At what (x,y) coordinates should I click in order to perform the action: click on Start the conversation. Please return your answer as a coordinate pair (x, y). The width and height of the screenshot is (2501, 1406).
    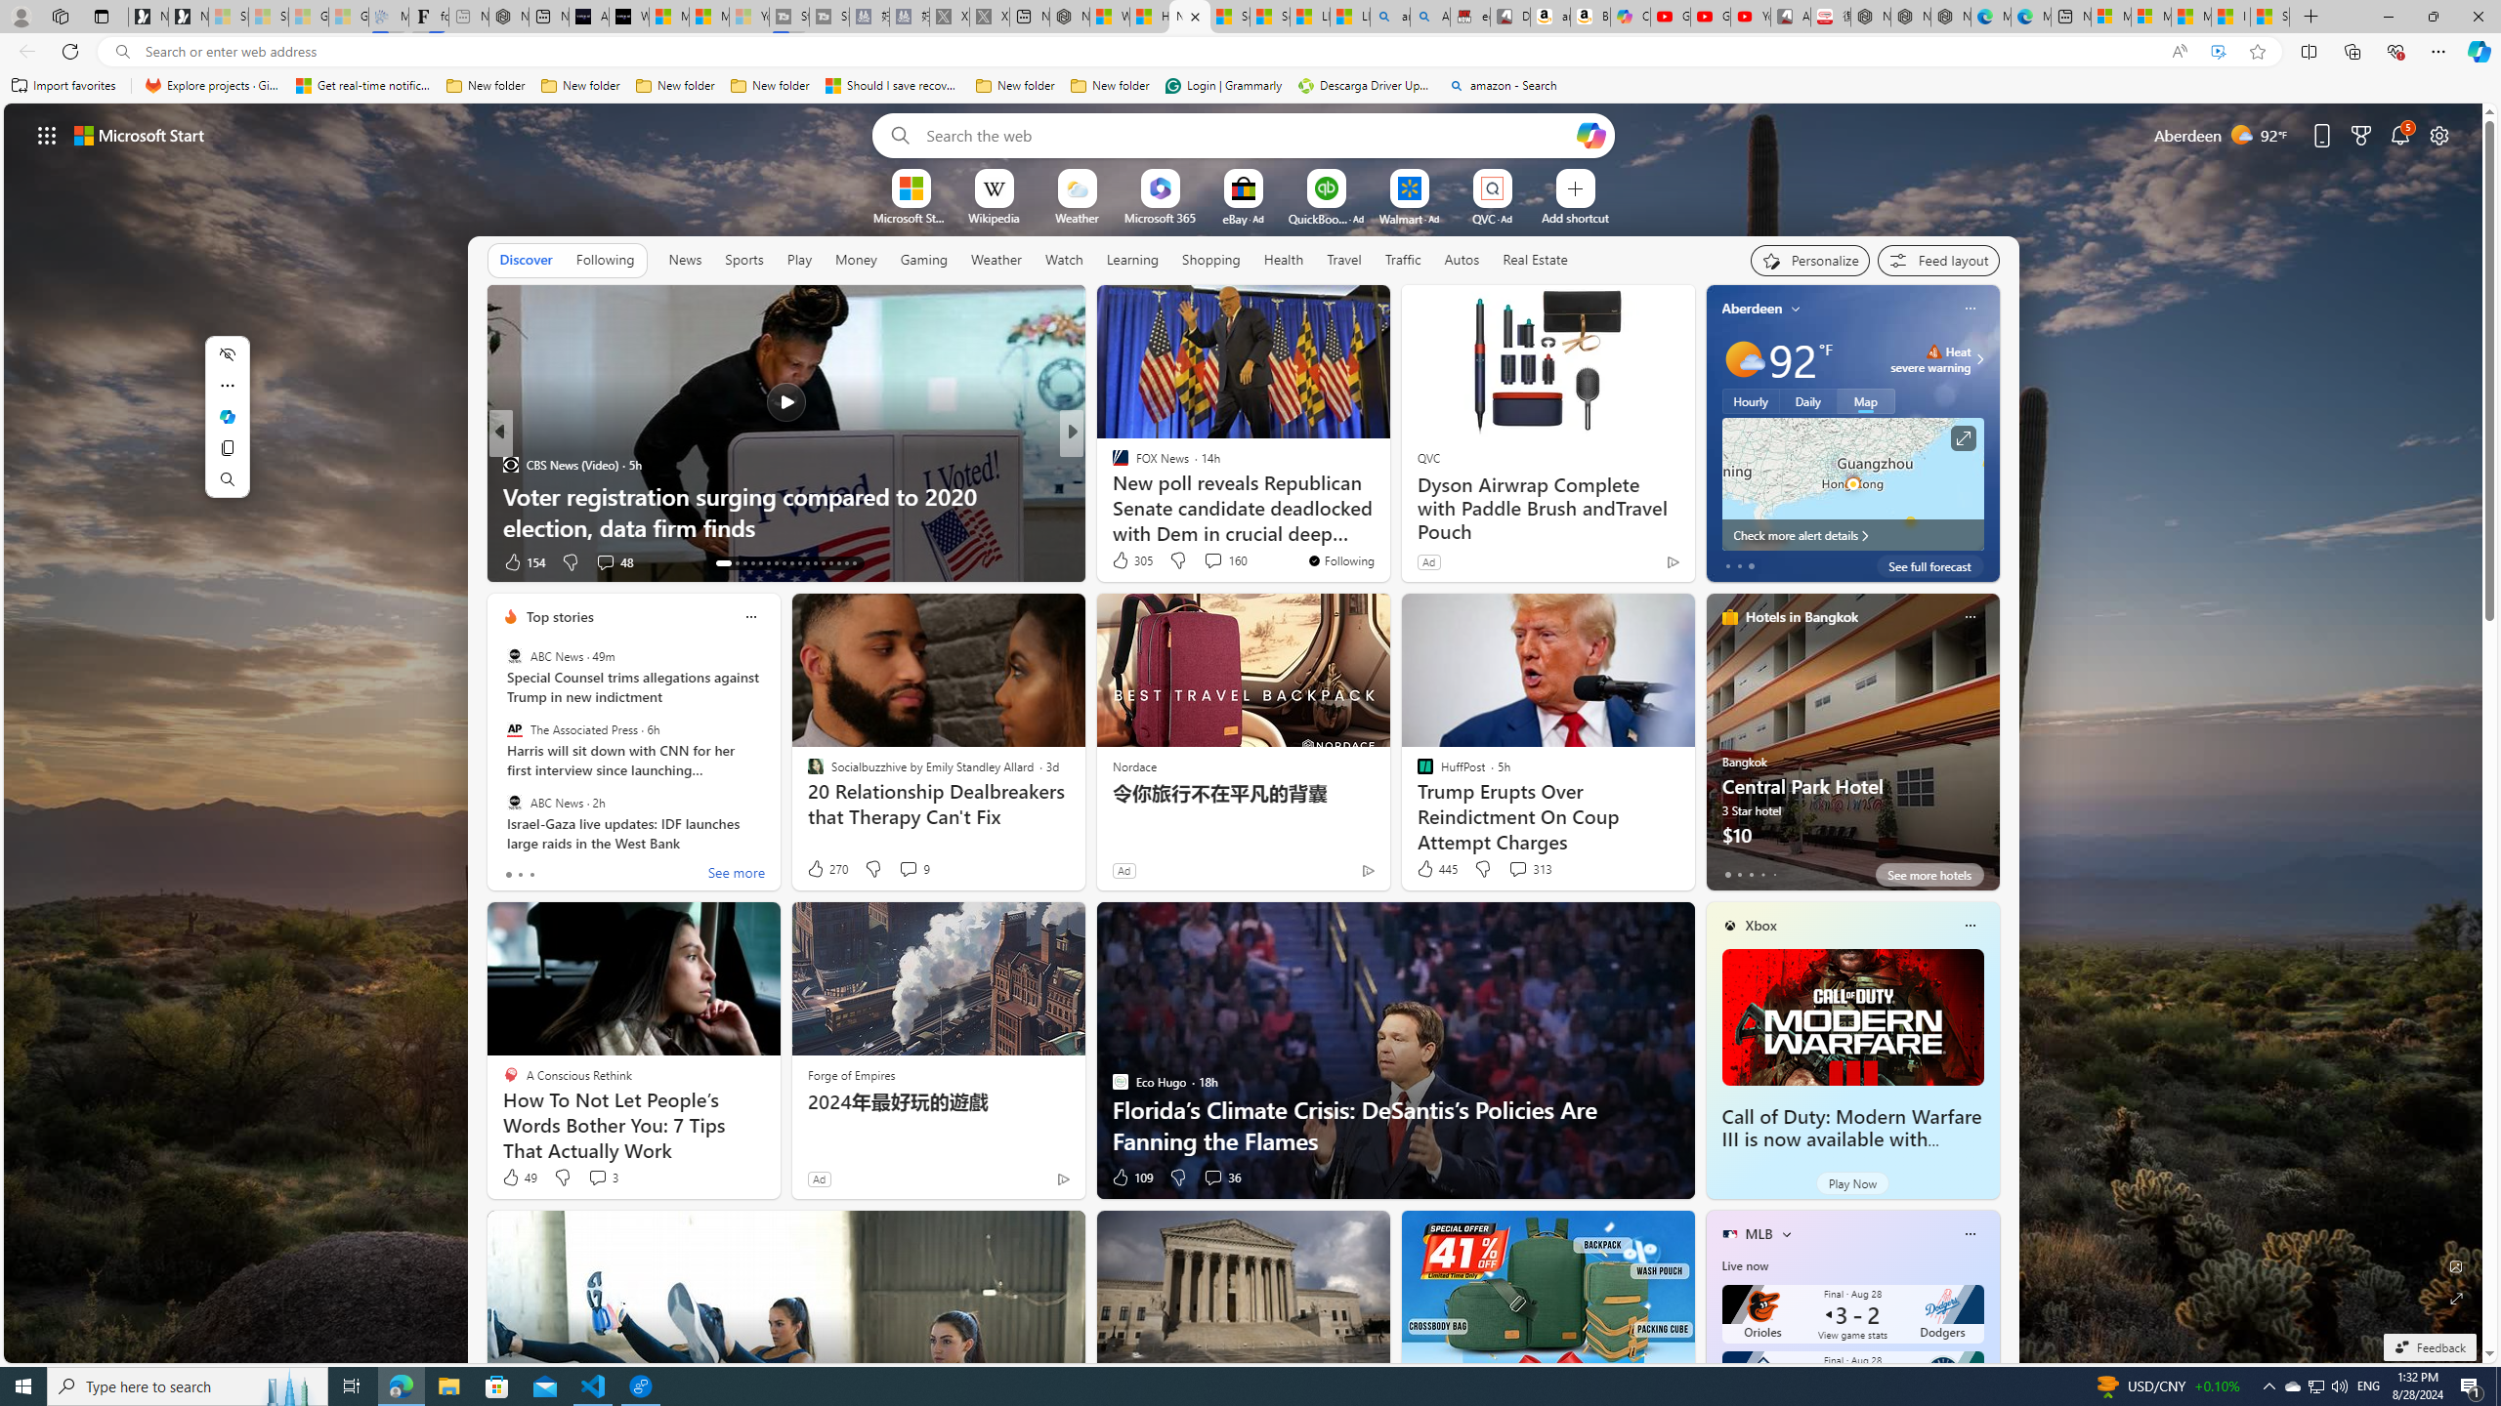
    Looking at the image, I should click on (1207, 562).